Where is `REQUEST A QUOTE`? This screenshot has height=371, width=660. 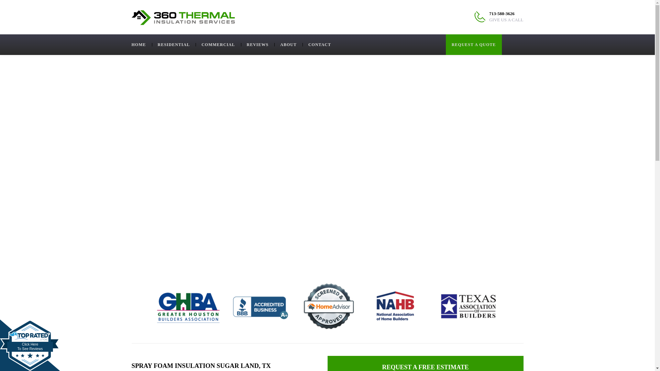
REQUEST A QUOTE is located at coordinates (174, 45).